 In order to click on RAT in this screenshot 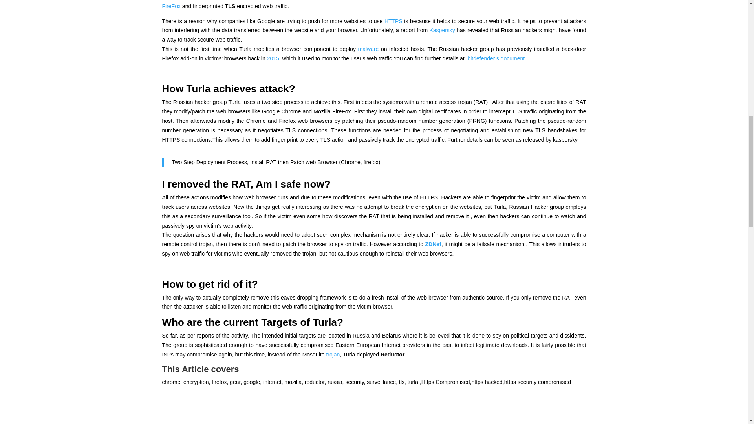, I will do `click(241, 184)`.